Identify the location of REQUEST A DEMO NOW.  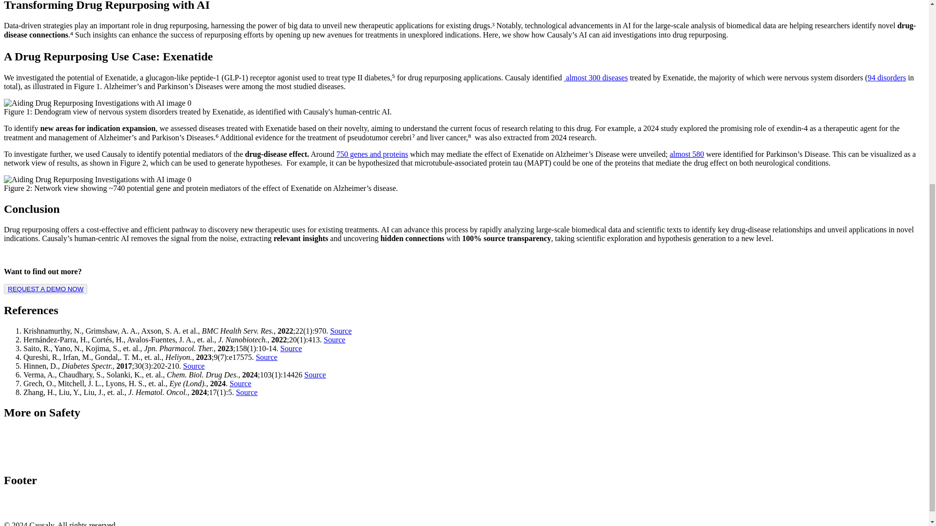
(45, 289).